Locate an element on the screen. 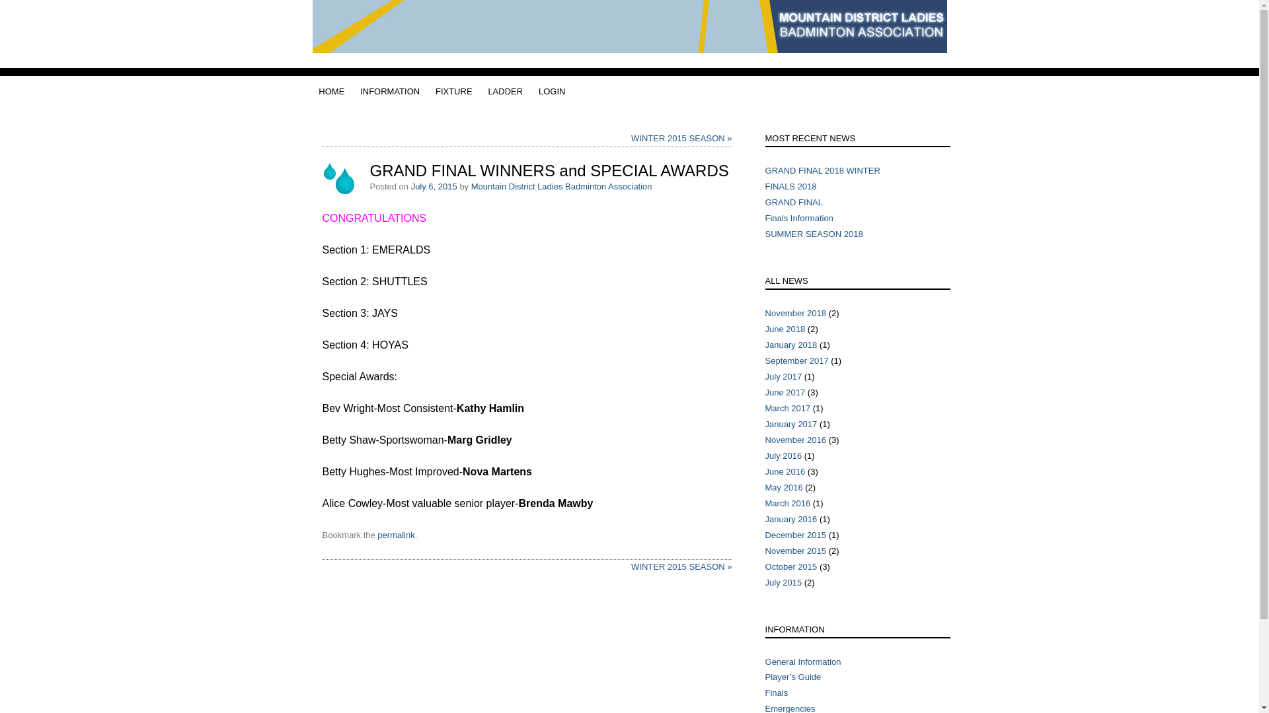 The height and width of the screenshot is (713, 1269). March 2016 is located at coordinates (788, 503).